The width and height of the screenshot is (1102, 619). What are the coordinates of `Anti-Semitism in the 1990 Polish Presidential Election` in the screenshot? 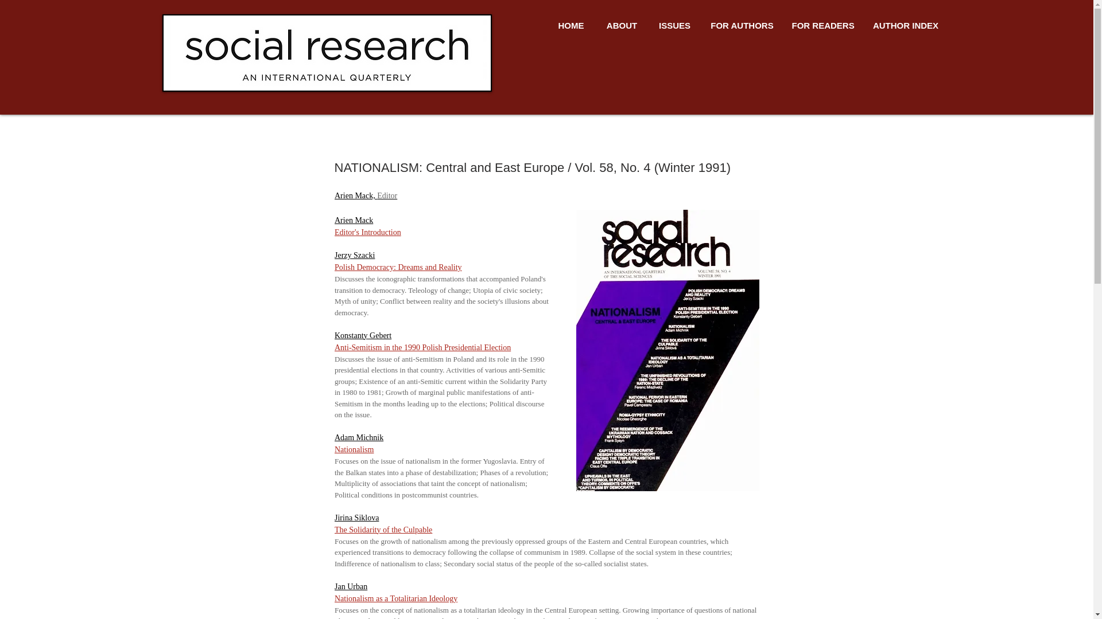 It's located at (421, 347).